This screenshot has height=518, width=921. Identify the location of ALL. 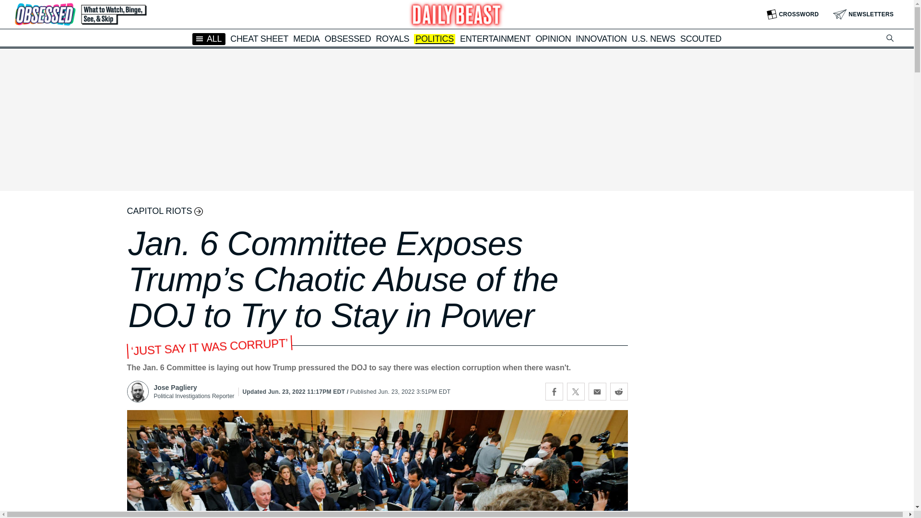
(209, 38).